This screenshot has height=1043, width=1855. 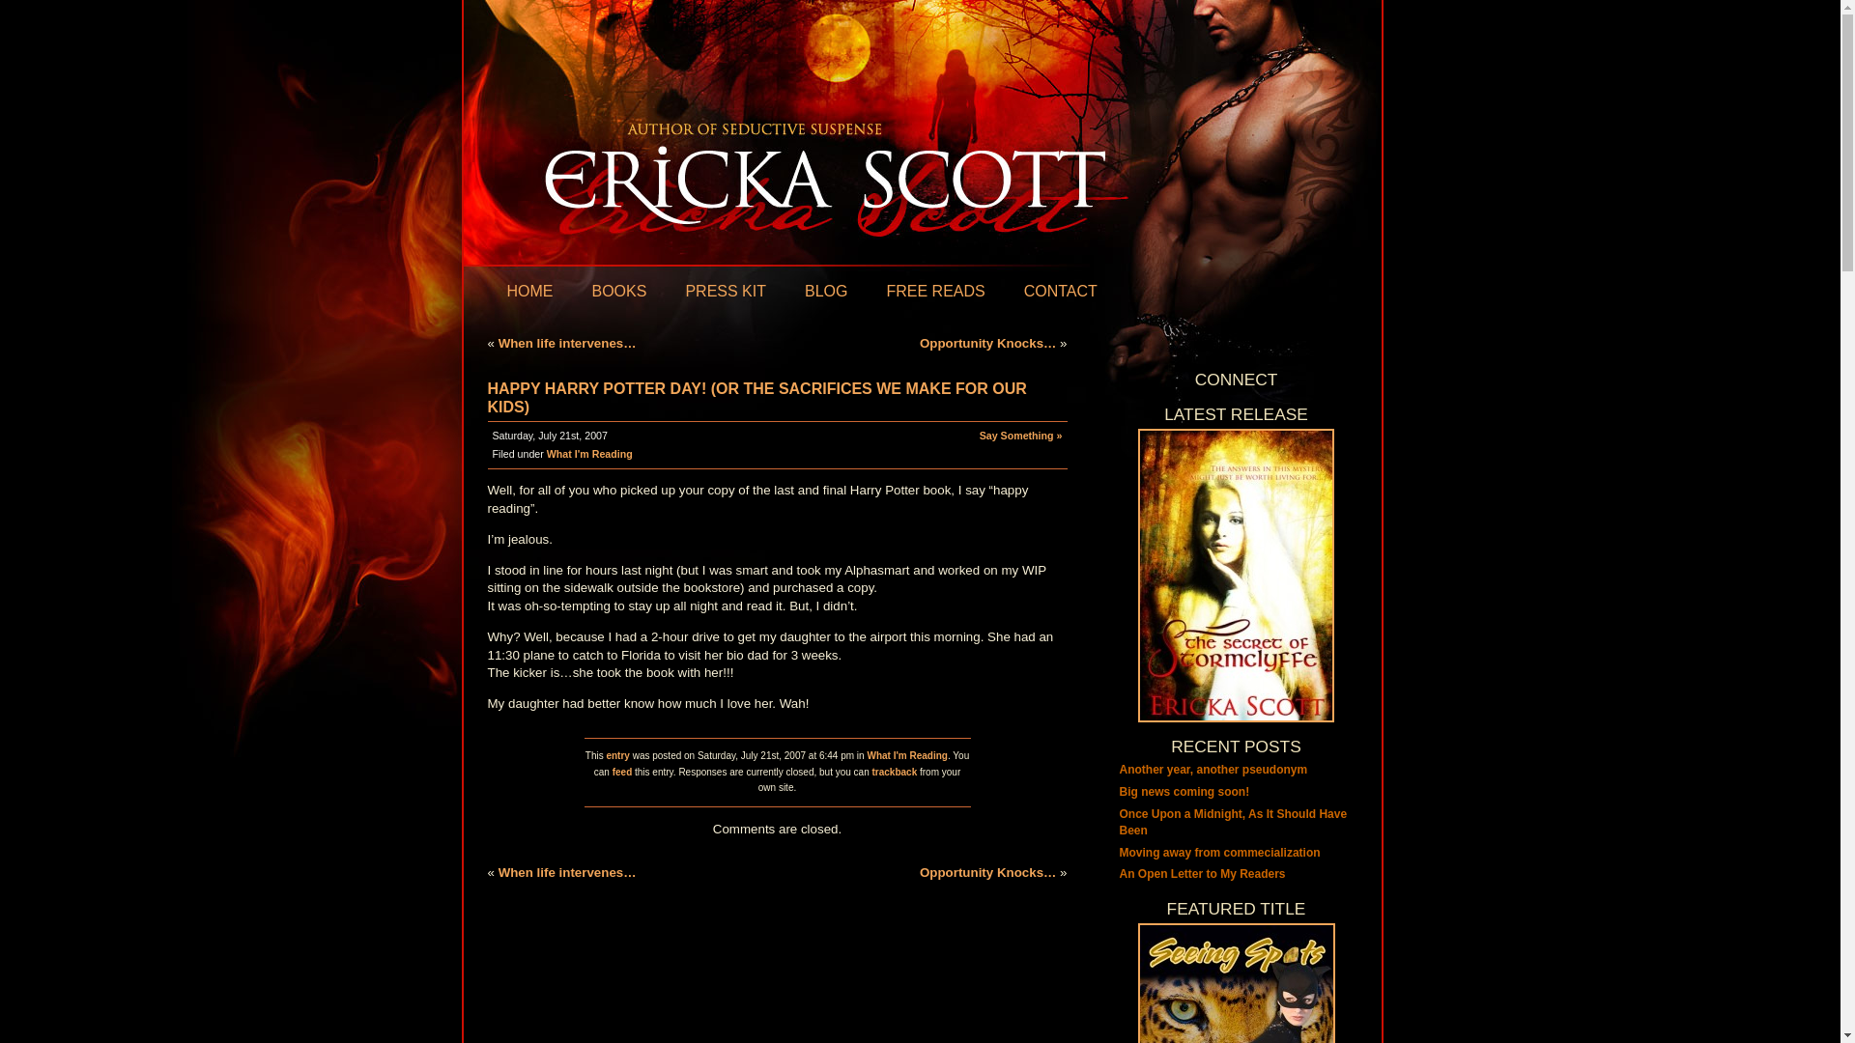 I want to click on Once Upon a Midnight, As It Should Have Been, so click(x=1232, y=822).